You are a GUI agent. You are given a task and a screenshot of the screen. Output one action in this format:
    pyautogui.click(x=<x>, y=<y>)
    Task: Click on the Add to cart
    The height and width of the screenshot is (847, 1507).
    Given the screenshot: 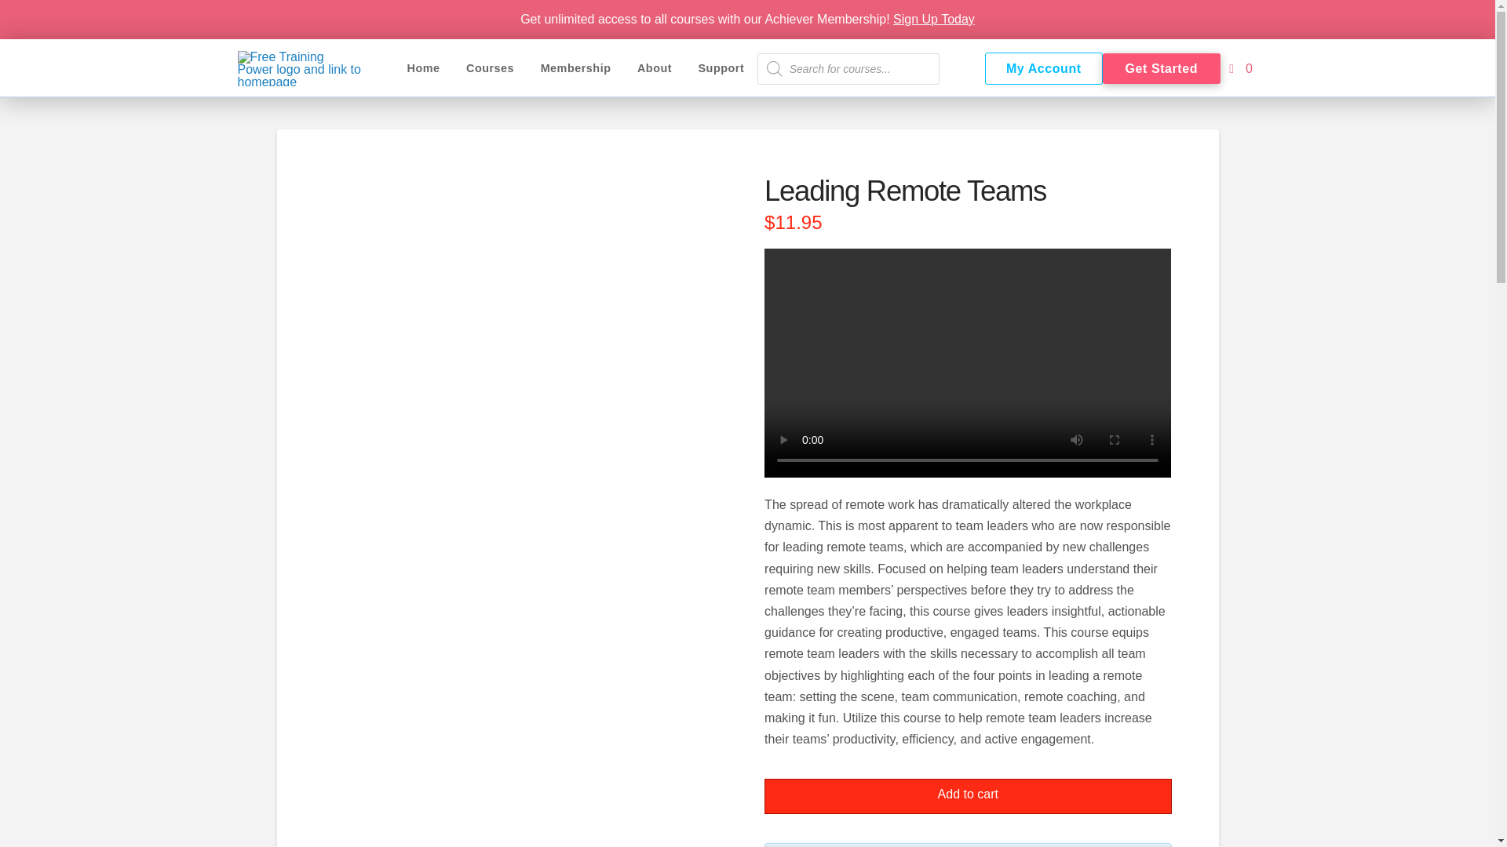 What is the action you would take?
    pyautogui.click(x=967, y=795)
    